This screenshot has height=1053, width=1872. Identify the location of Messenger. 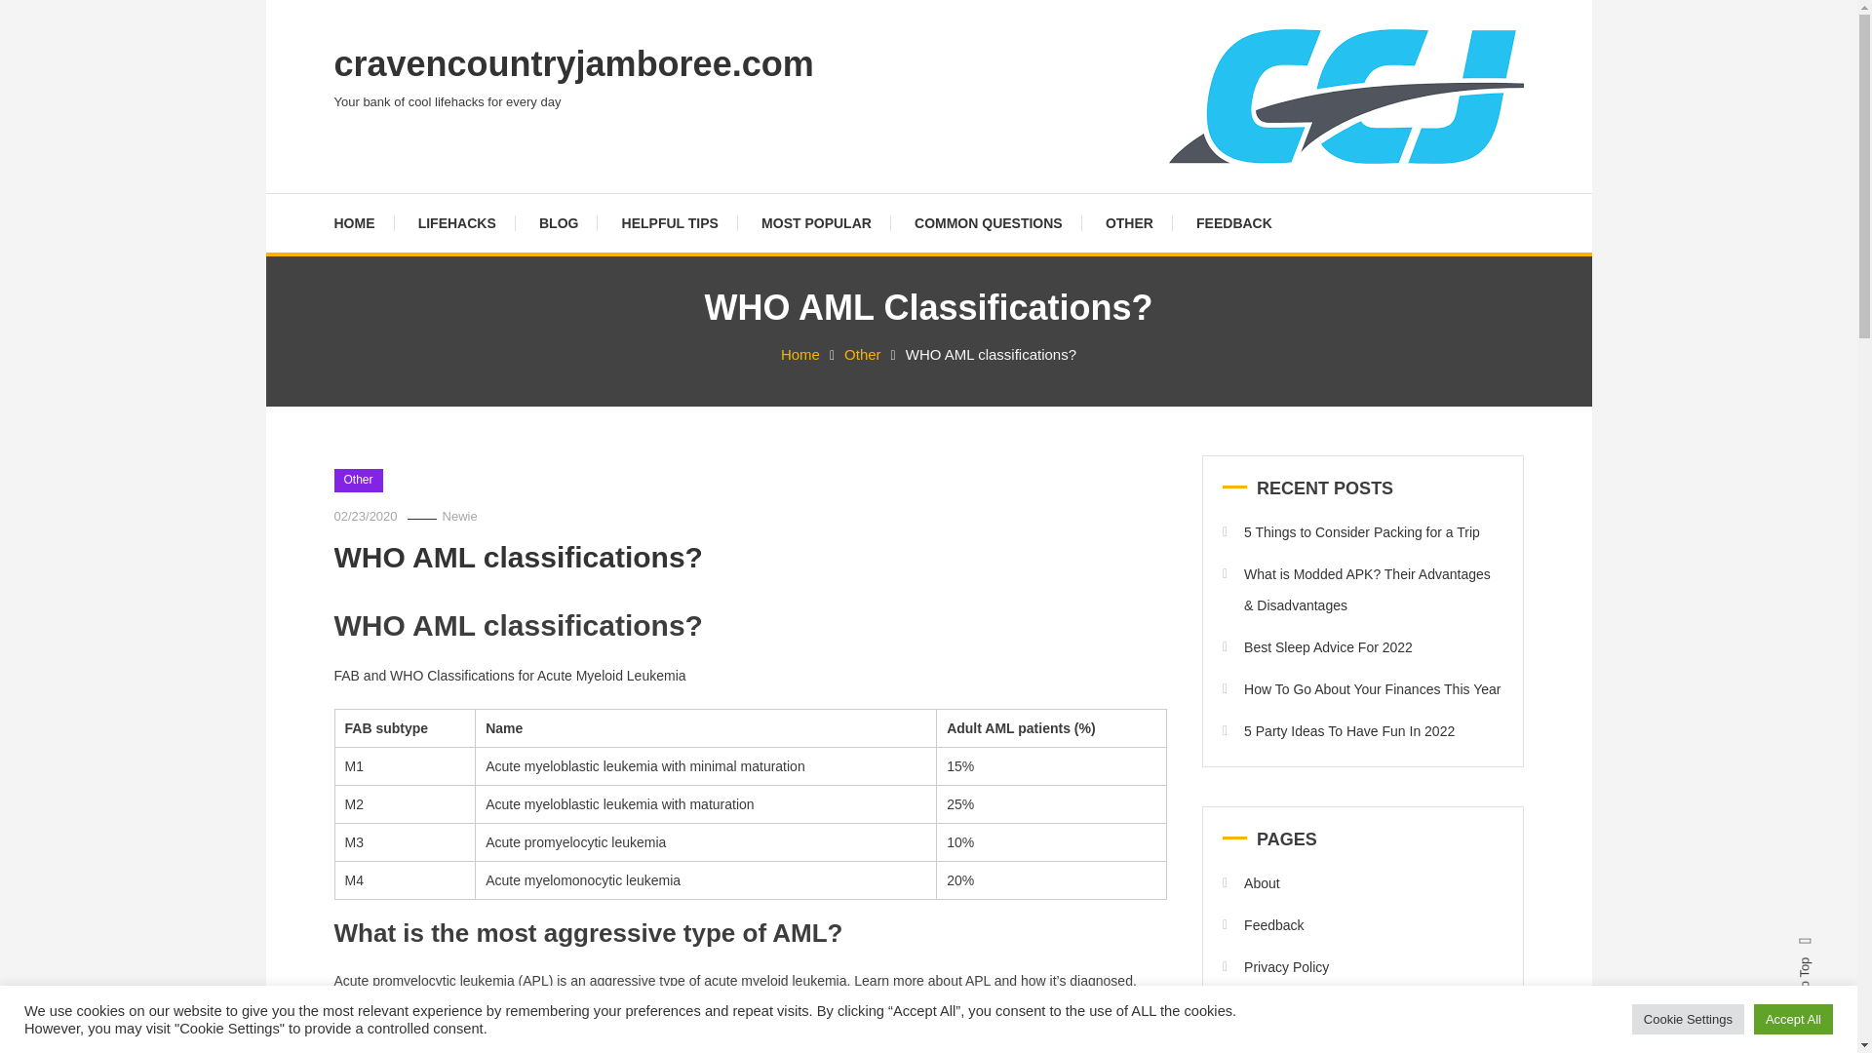
(7, 144).